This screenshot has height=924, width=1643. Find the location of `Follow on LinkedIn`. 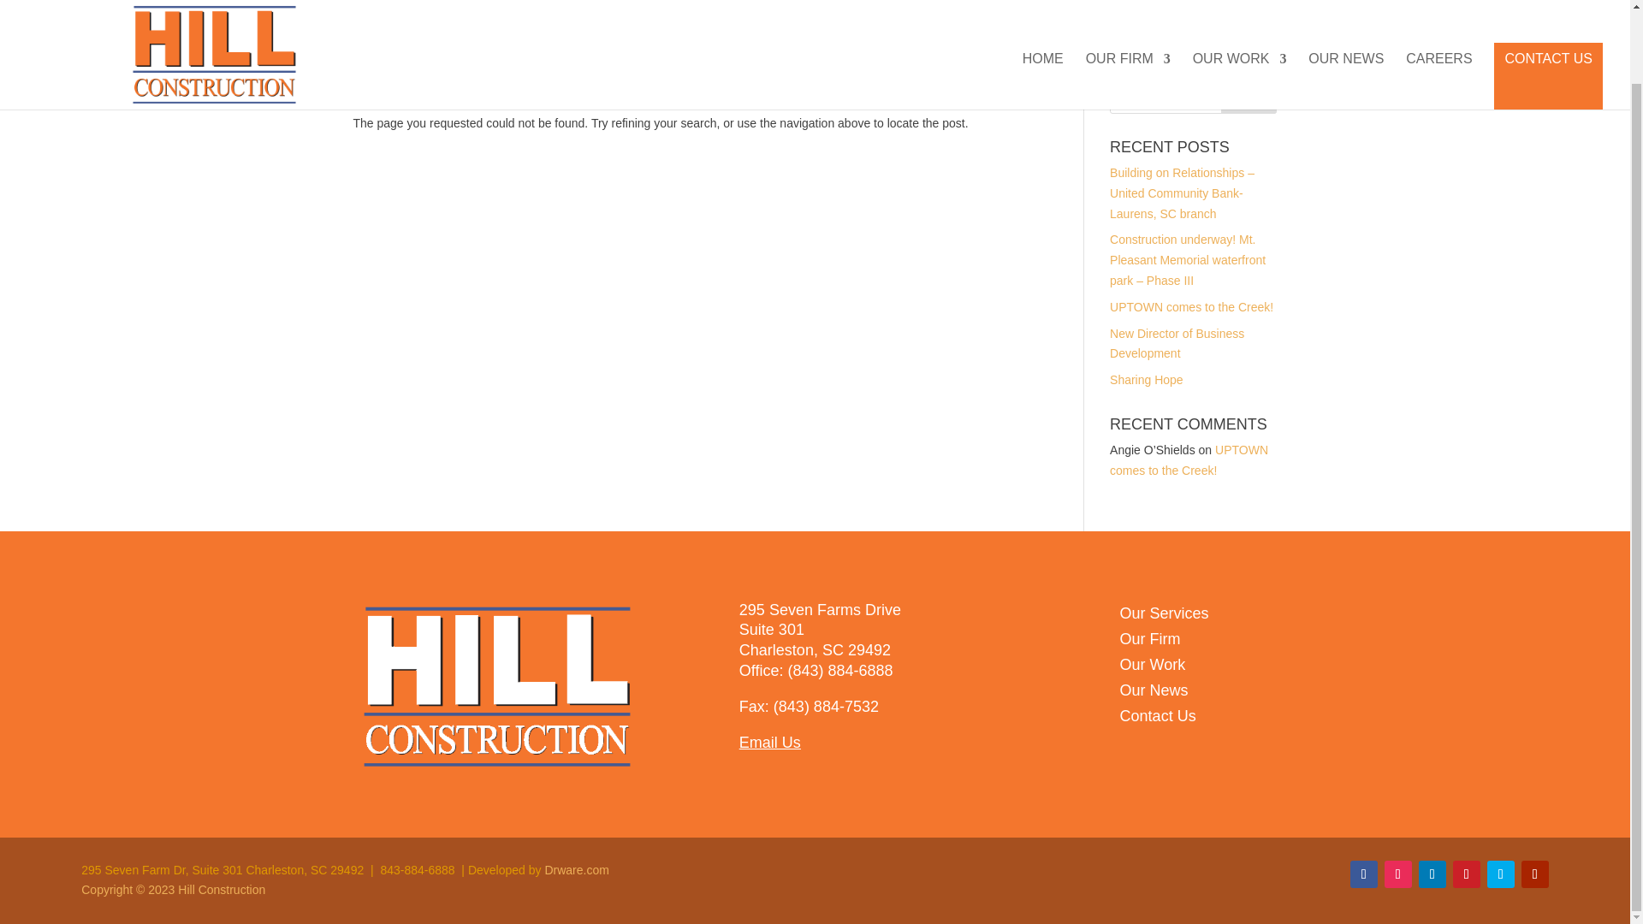

Follow on LinkedIn is located at coordinates (1432, 874).